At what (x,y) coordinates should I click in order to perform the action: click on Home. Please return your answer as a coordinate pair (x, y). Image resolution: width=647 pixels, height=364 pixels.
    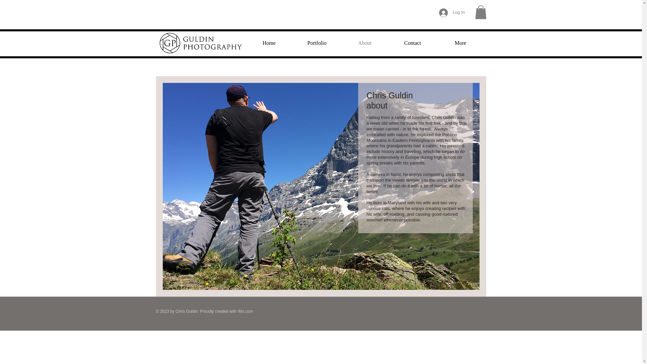
    Looking at the image, I should click on (269, 43).